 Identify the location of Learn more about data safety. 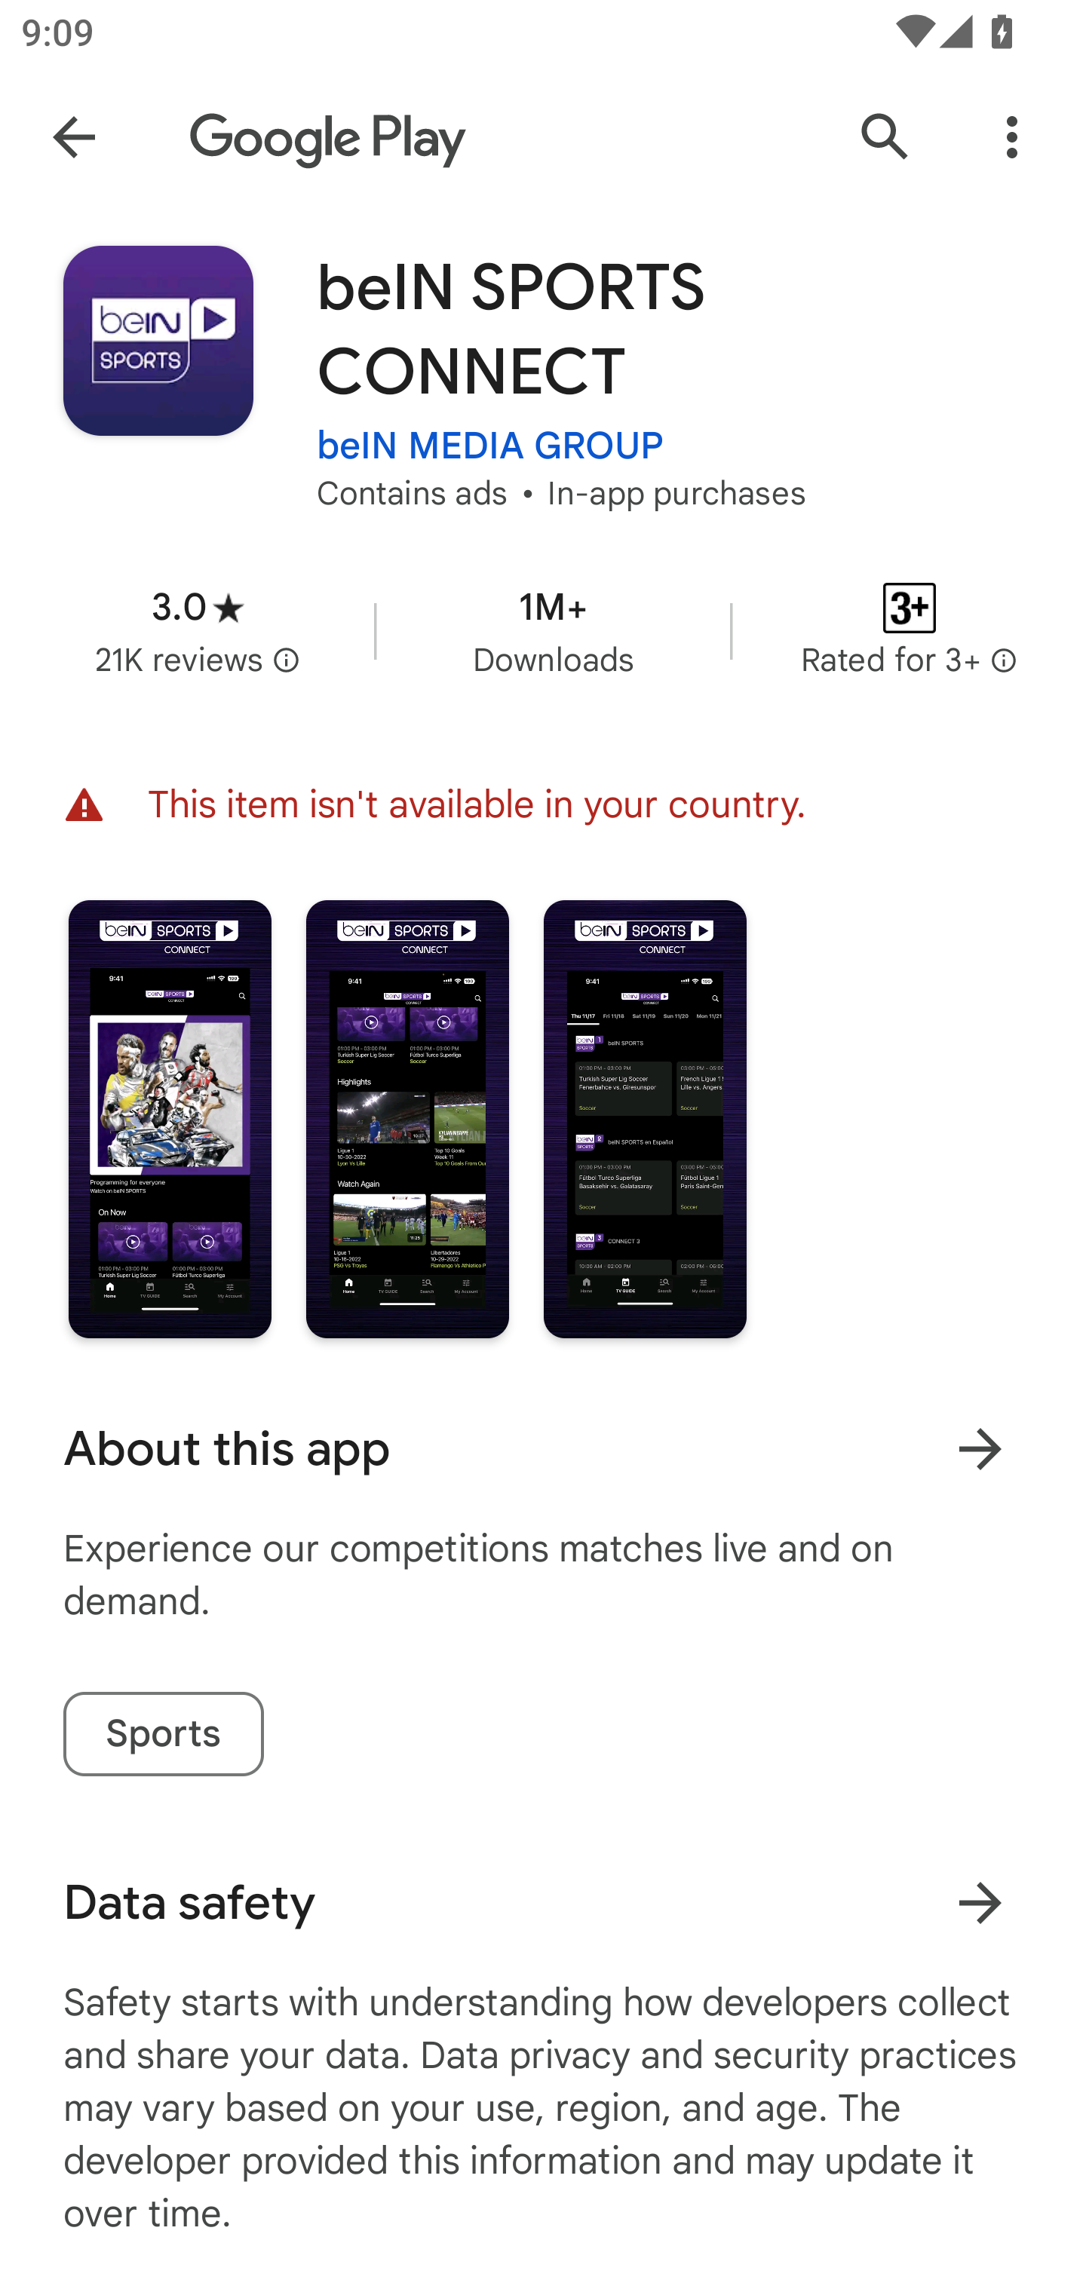
(980, 1903).